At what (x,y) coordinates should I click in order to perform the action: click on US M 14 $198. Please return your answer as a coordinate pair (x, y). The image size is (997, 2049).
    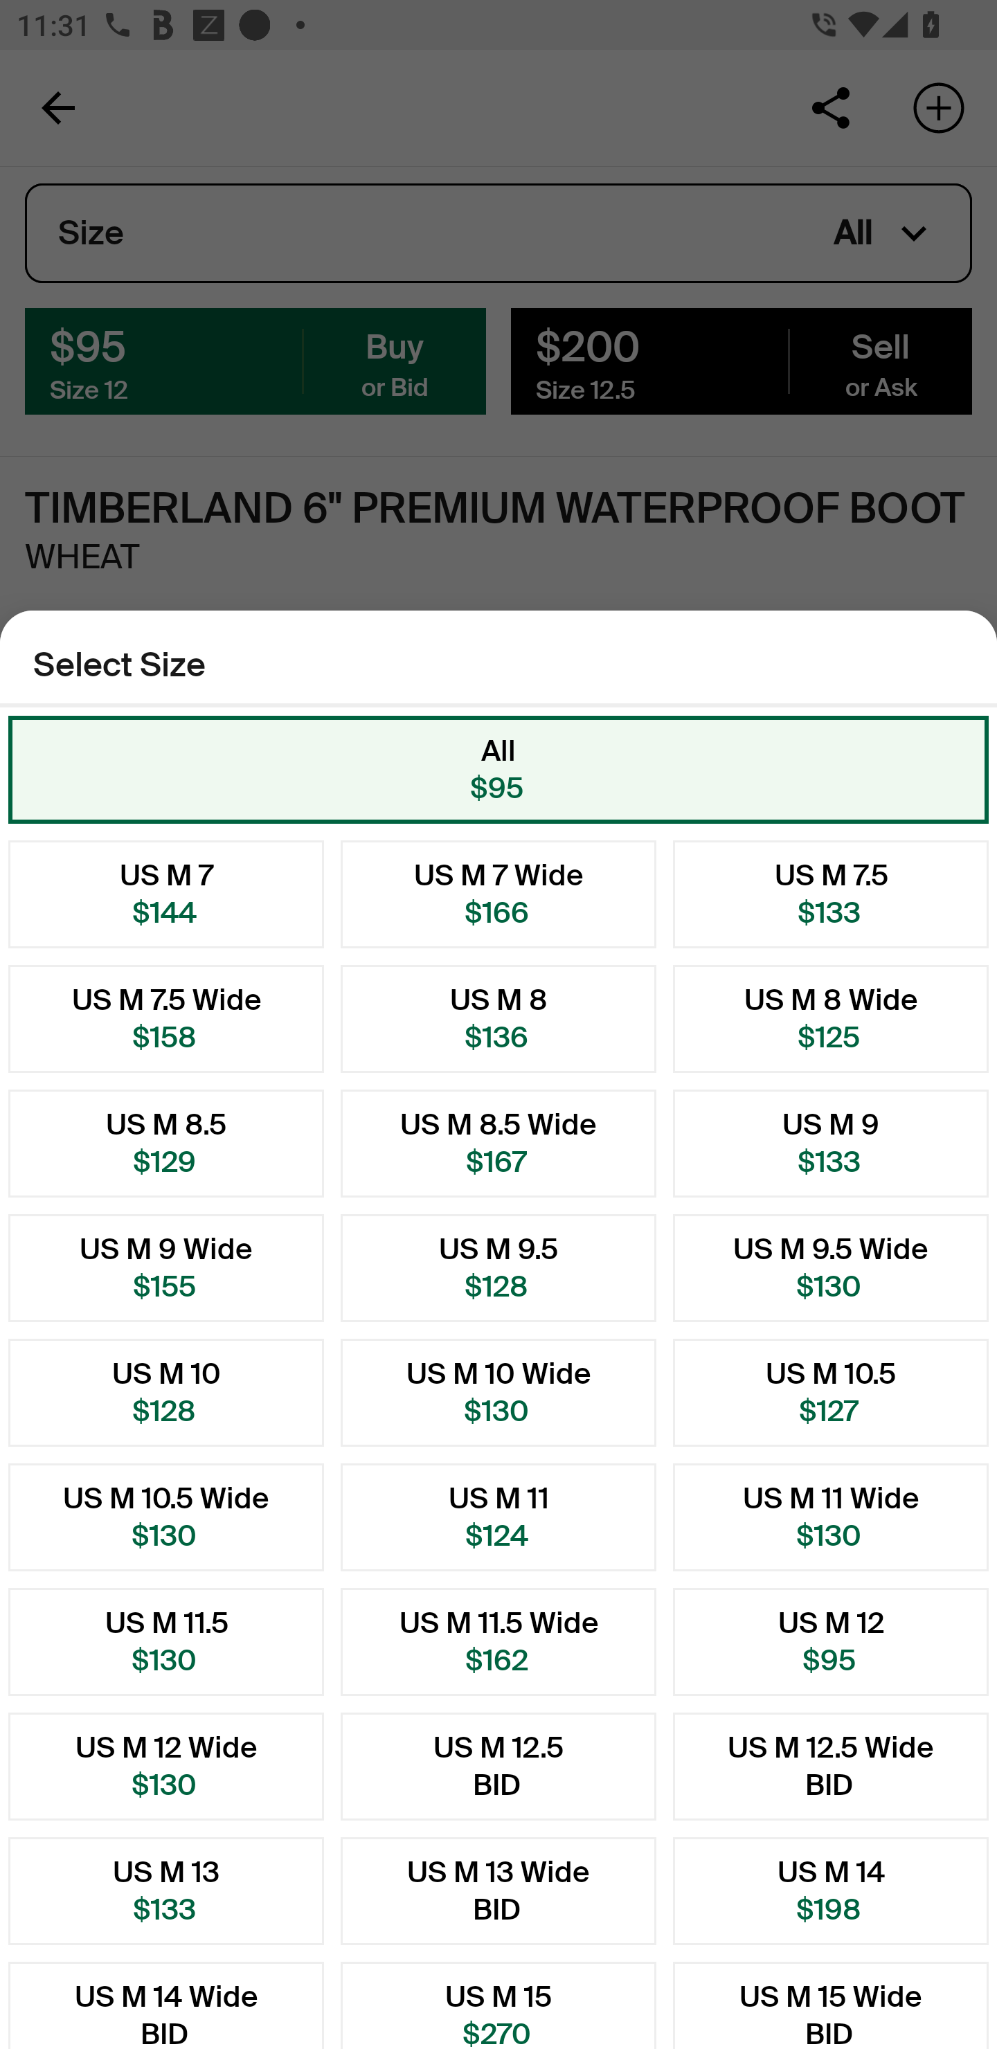
    Looking at the image, I should click on (831, 1891).